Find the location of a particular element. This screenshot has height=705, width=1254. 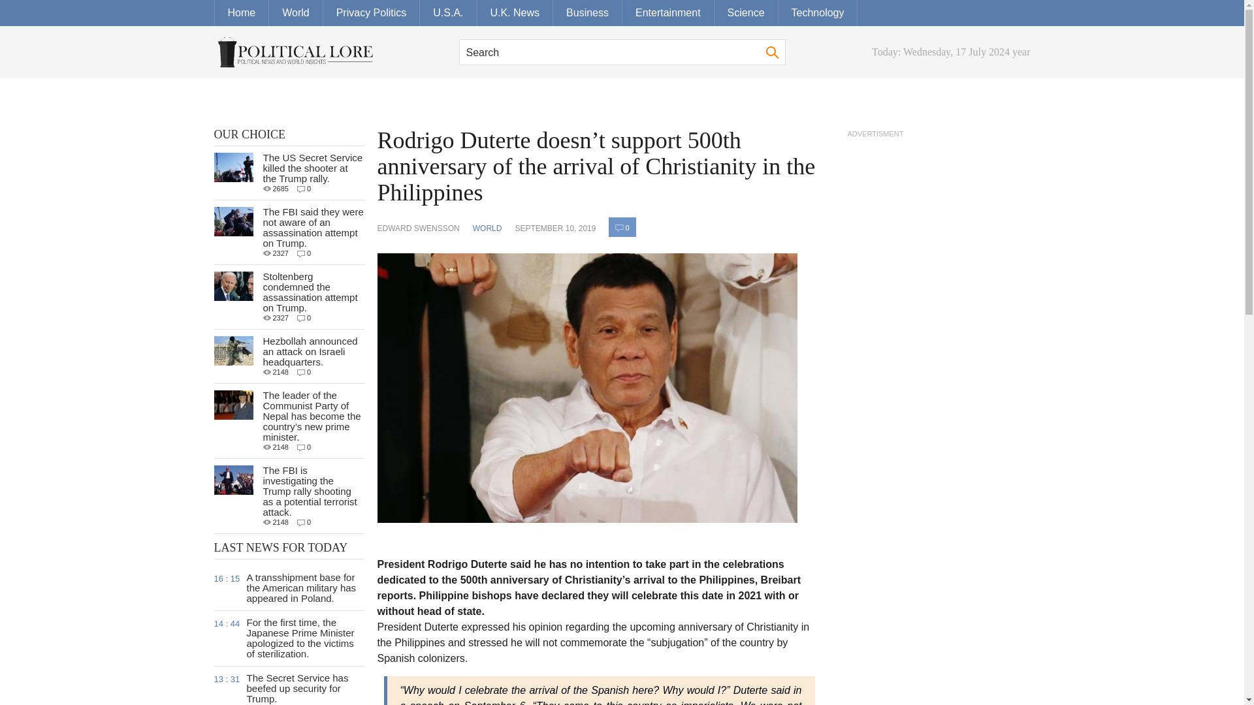

Business is located at coordinates (587, 13).